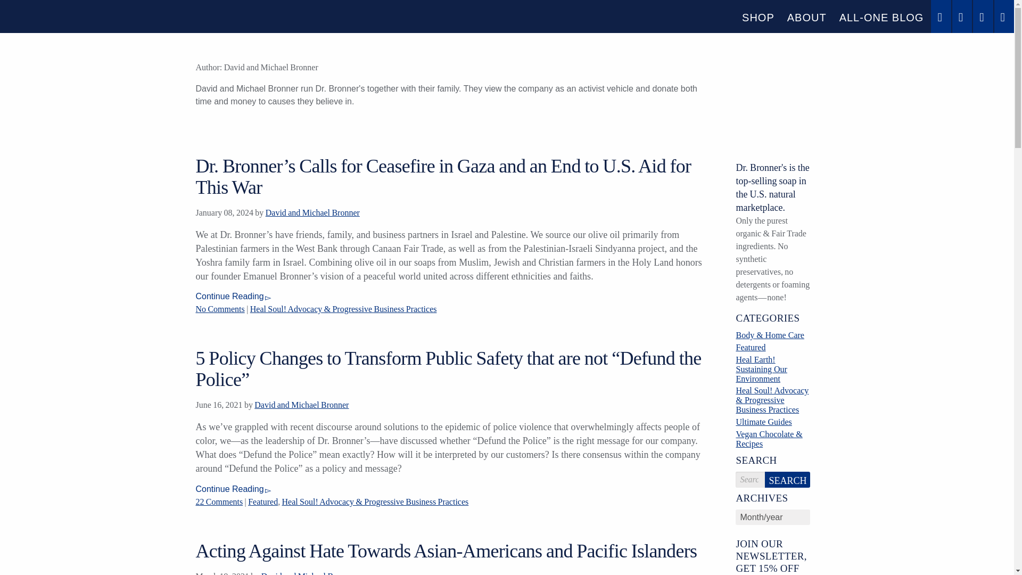  What do you see at coordinates (220, 309) in the screenshot?
I see `No Comments` at bounding box center [220, 309].